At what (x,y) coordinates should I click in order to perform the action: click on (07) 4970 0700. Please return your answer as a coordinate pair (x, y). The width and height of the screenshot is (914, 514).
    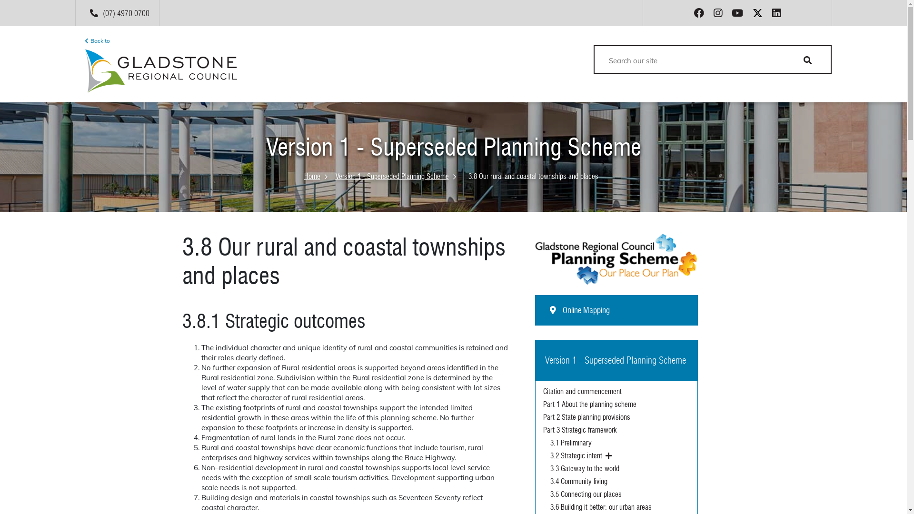
    Looking at the image, I should click on (122, 13).